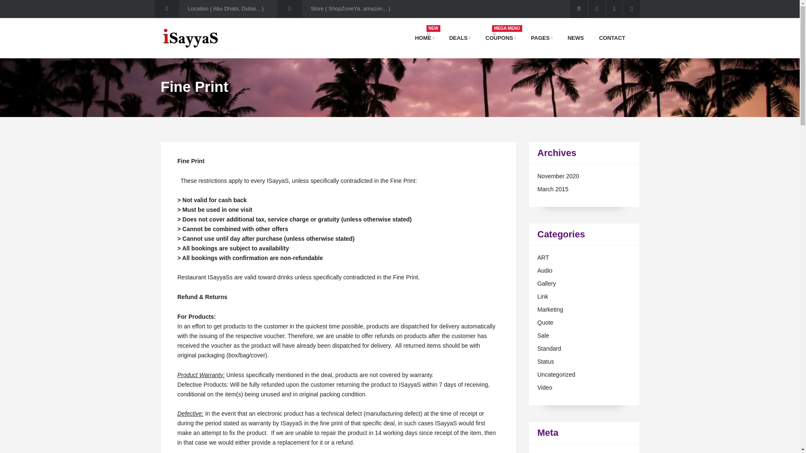  What do you see at coordinates (501, 38) in the screenshot?
I see `Status` at bounding box center [501, 38].